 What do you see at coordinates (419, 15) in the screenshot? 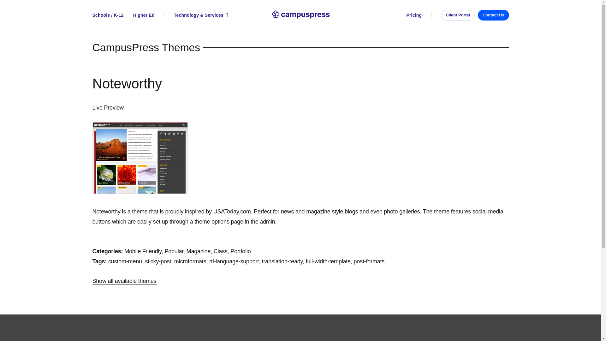
I see `Pricing` at bounding box center [419, 15].